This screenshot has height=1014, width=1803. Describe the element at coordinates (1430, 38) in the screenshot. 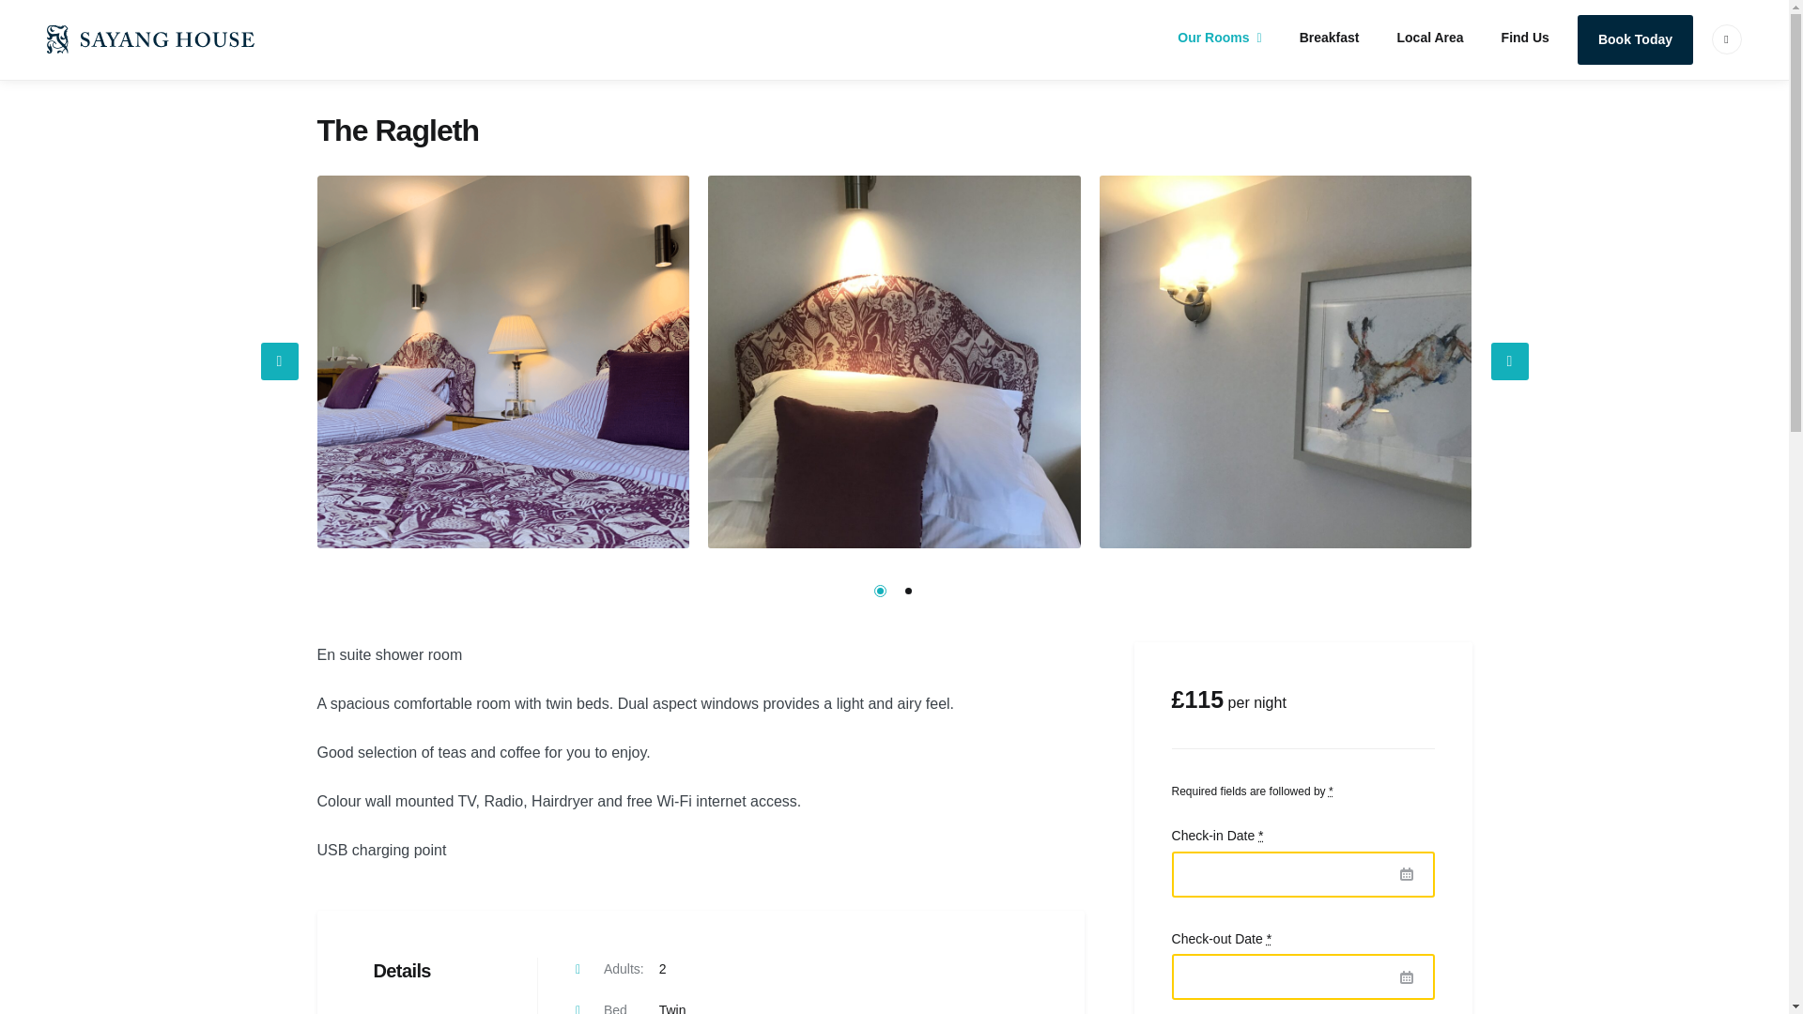

I see `Local Area` at that location.